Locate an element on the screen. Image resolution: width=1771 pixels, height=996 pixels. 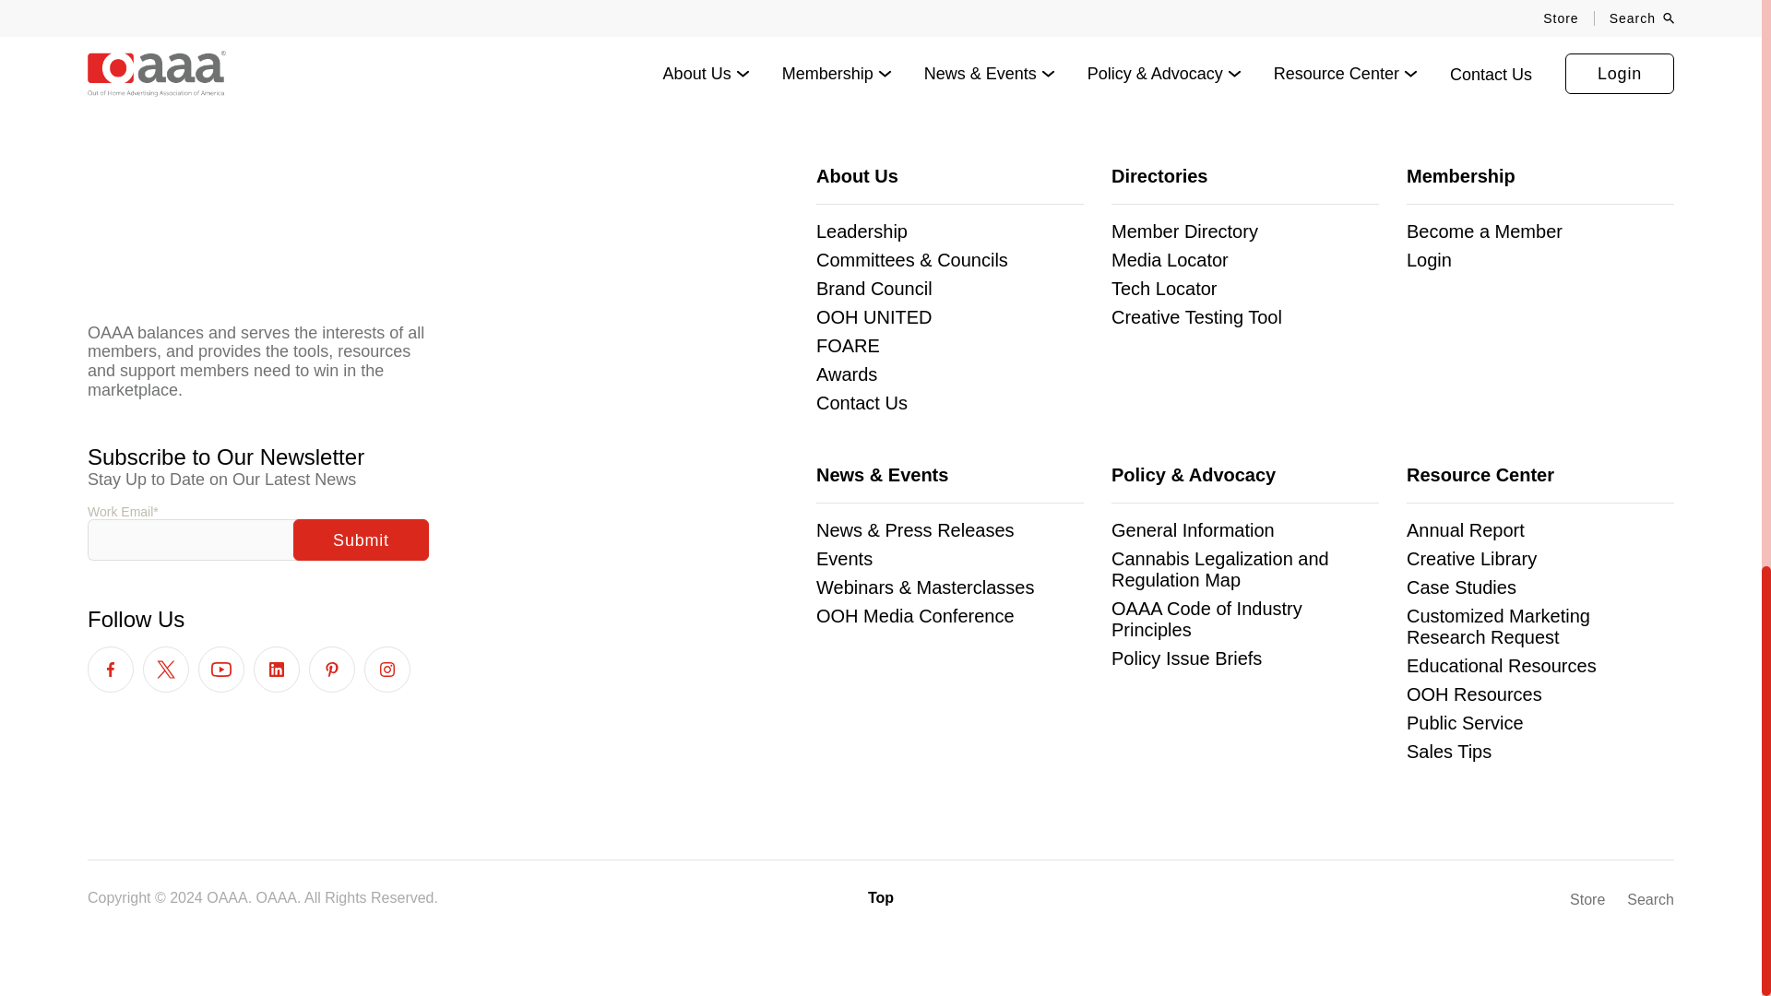
Submit is located at coordinates (361, 539).